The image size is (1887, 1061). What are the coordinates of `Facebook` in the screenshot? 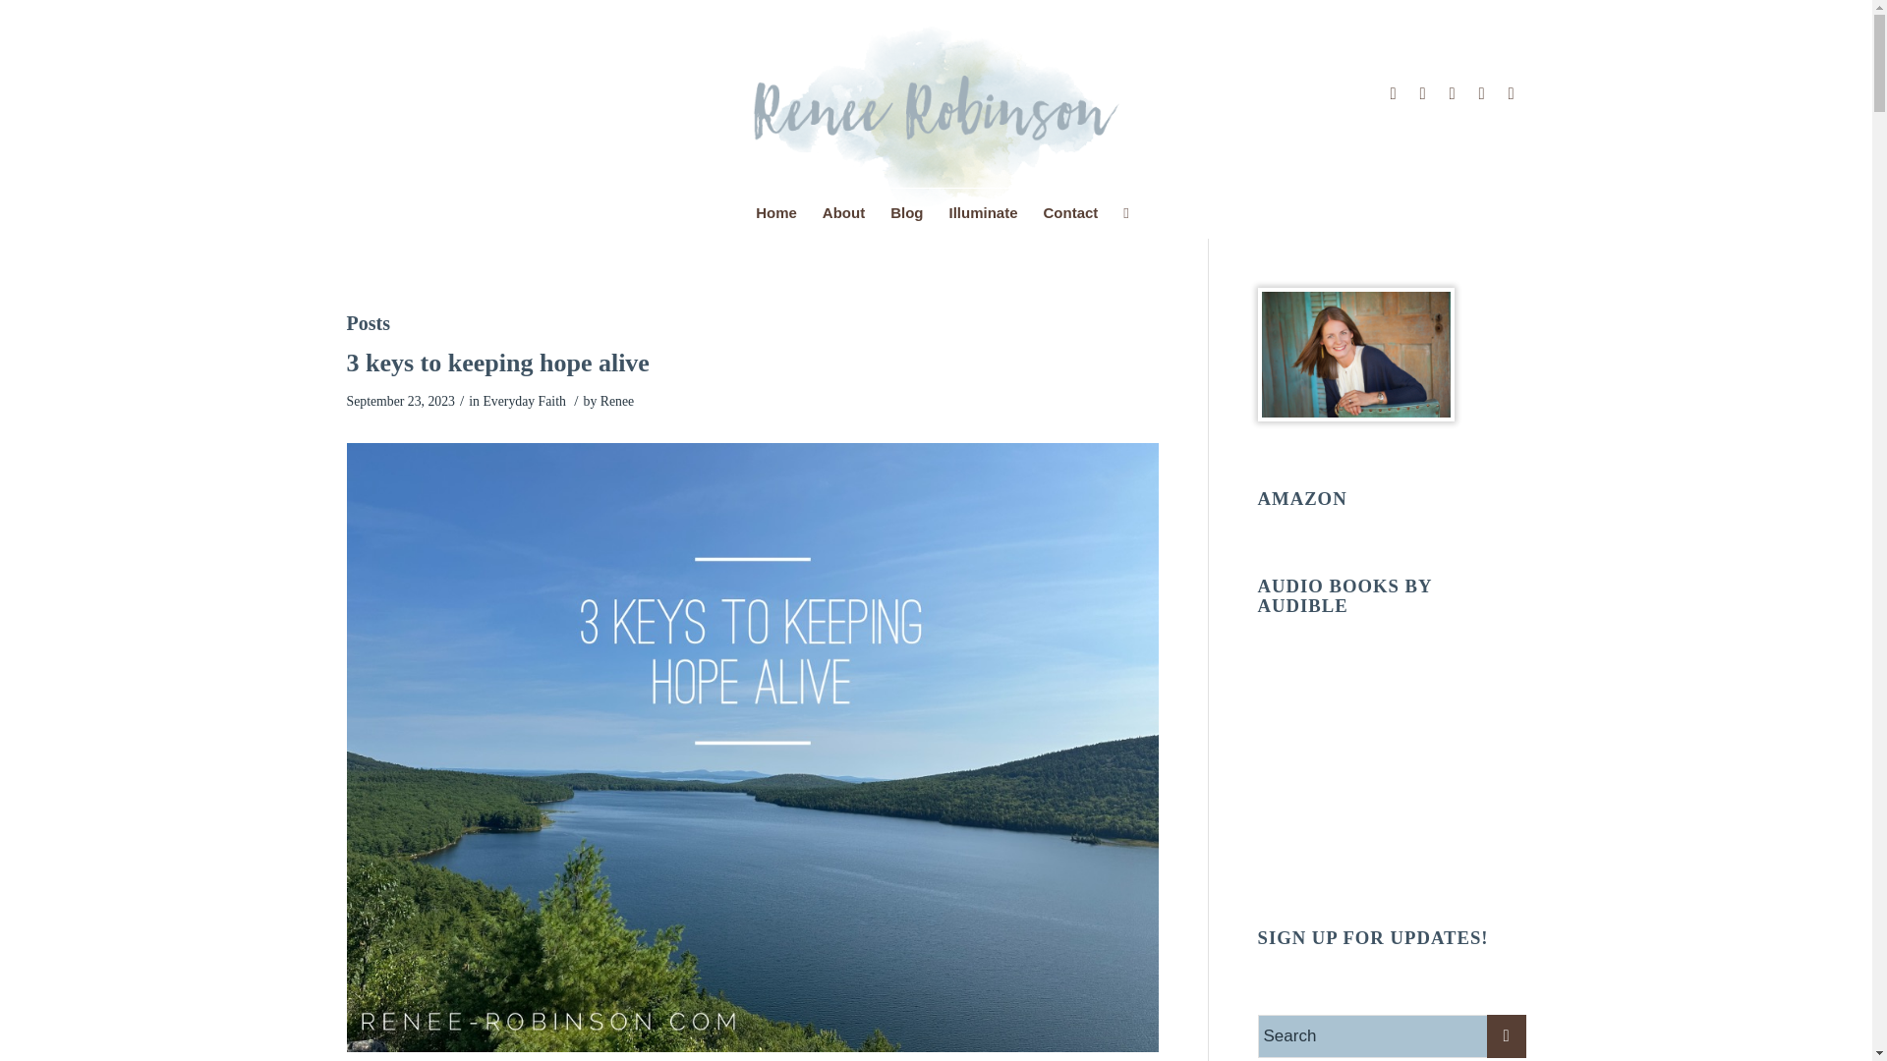 It's located at (1480, 94).